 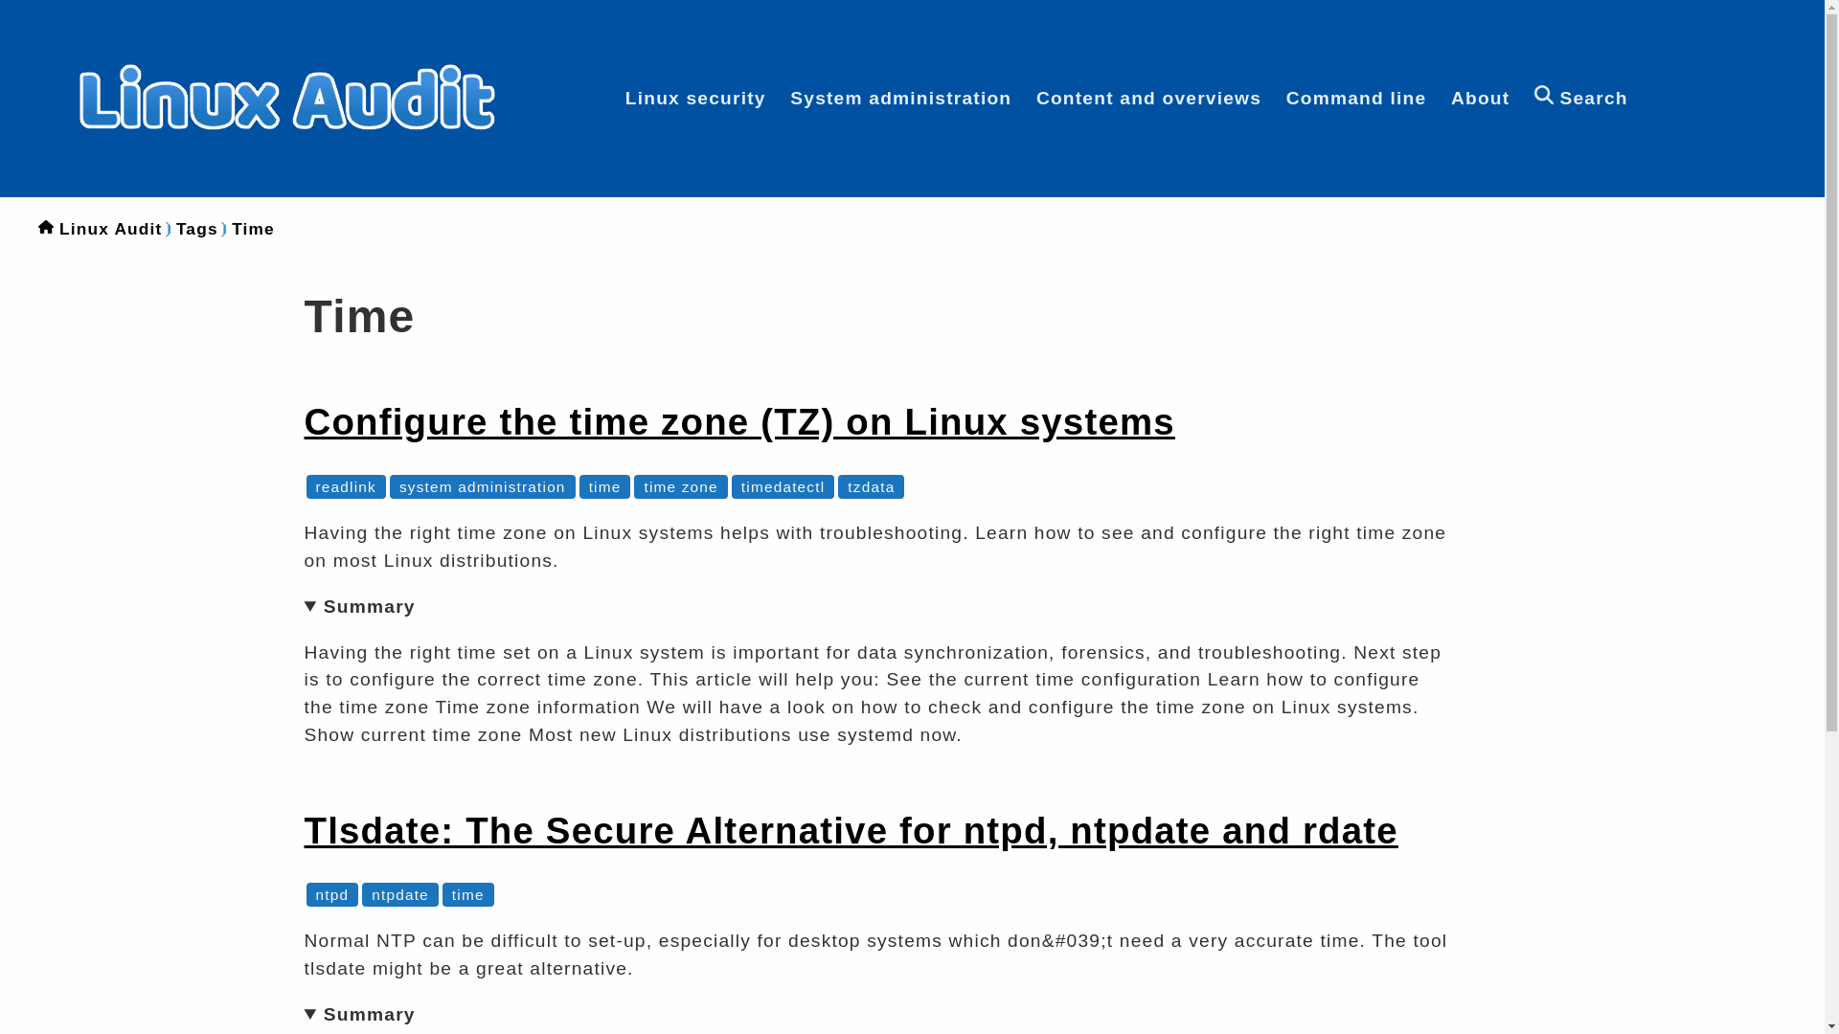 What do you see at coordinates (1356, 98) in the screenshot?
I see `Command line` at bounding box center [1356, 98].